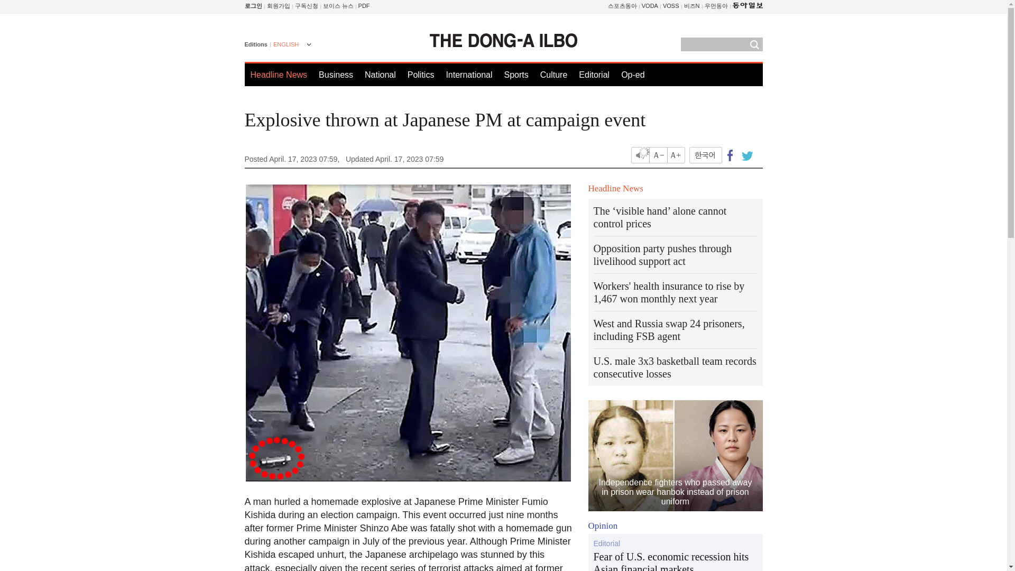  What do you see at coordinates (670, 6) in the screenshot?
I see `VOSS` at bounding box center [670, 6].